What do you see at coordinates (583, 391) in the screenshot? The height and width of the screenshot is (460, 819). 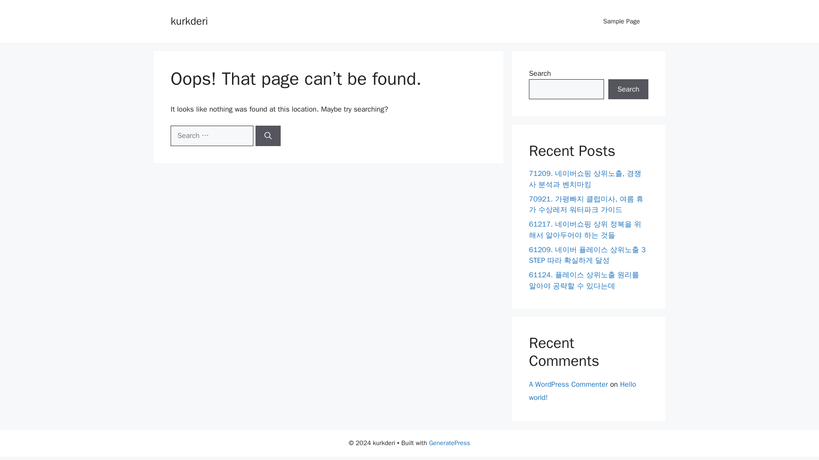 I see `Hello world!` at bounding box center [583, 391].